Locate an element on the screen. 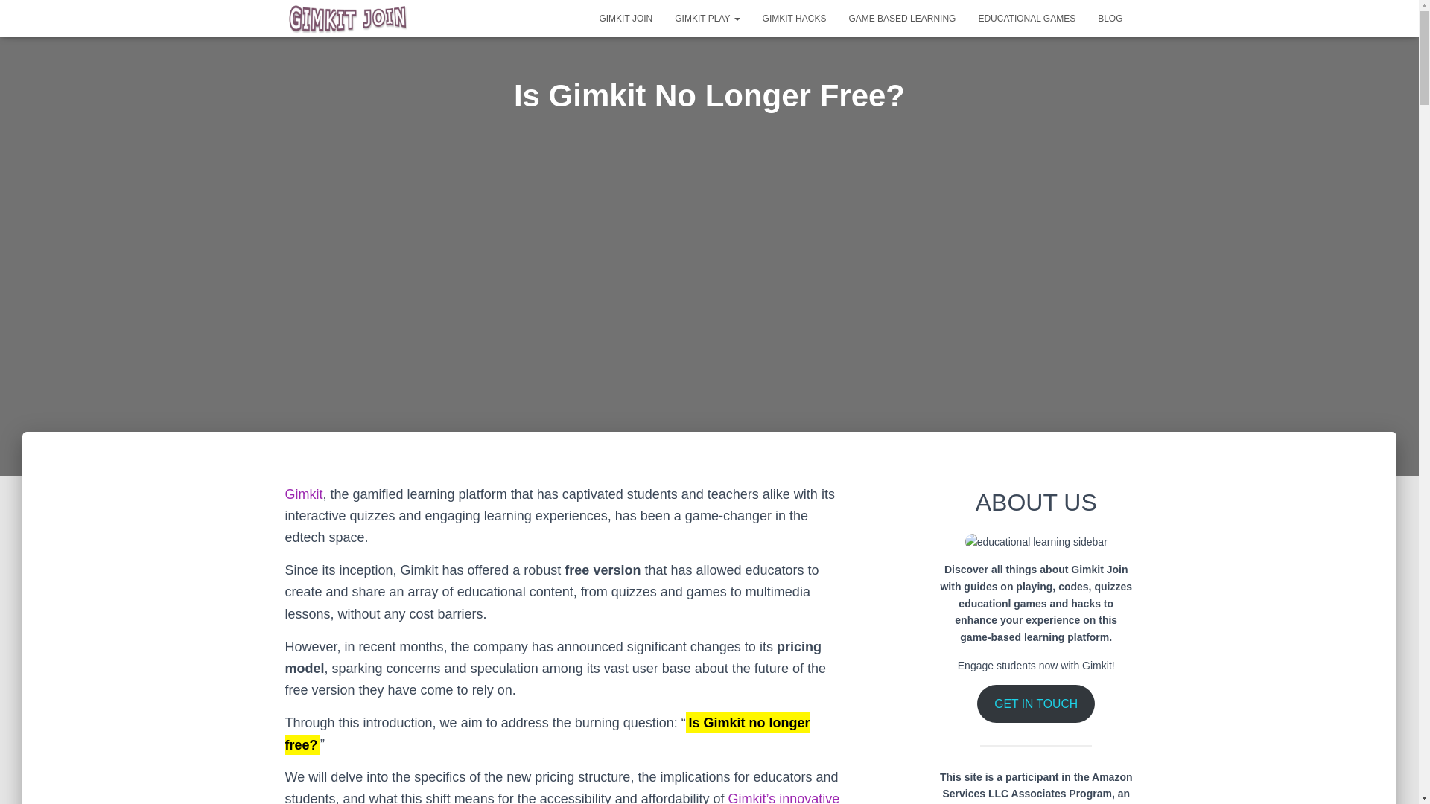 This screenshot has height=804, width=1430. Blog is located at coordinates (1110, 18).